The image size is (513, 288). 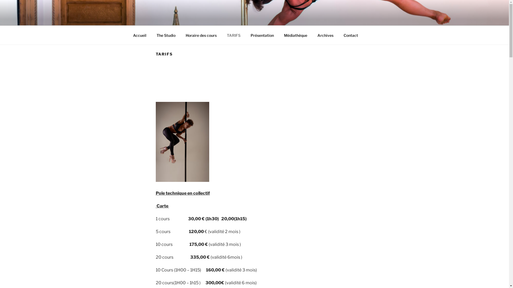 What do you see at coordinates (210, 19) in the screenshot?
I see `BUILDANDMOVEYOURBODY` at bounding box center [210, 19].